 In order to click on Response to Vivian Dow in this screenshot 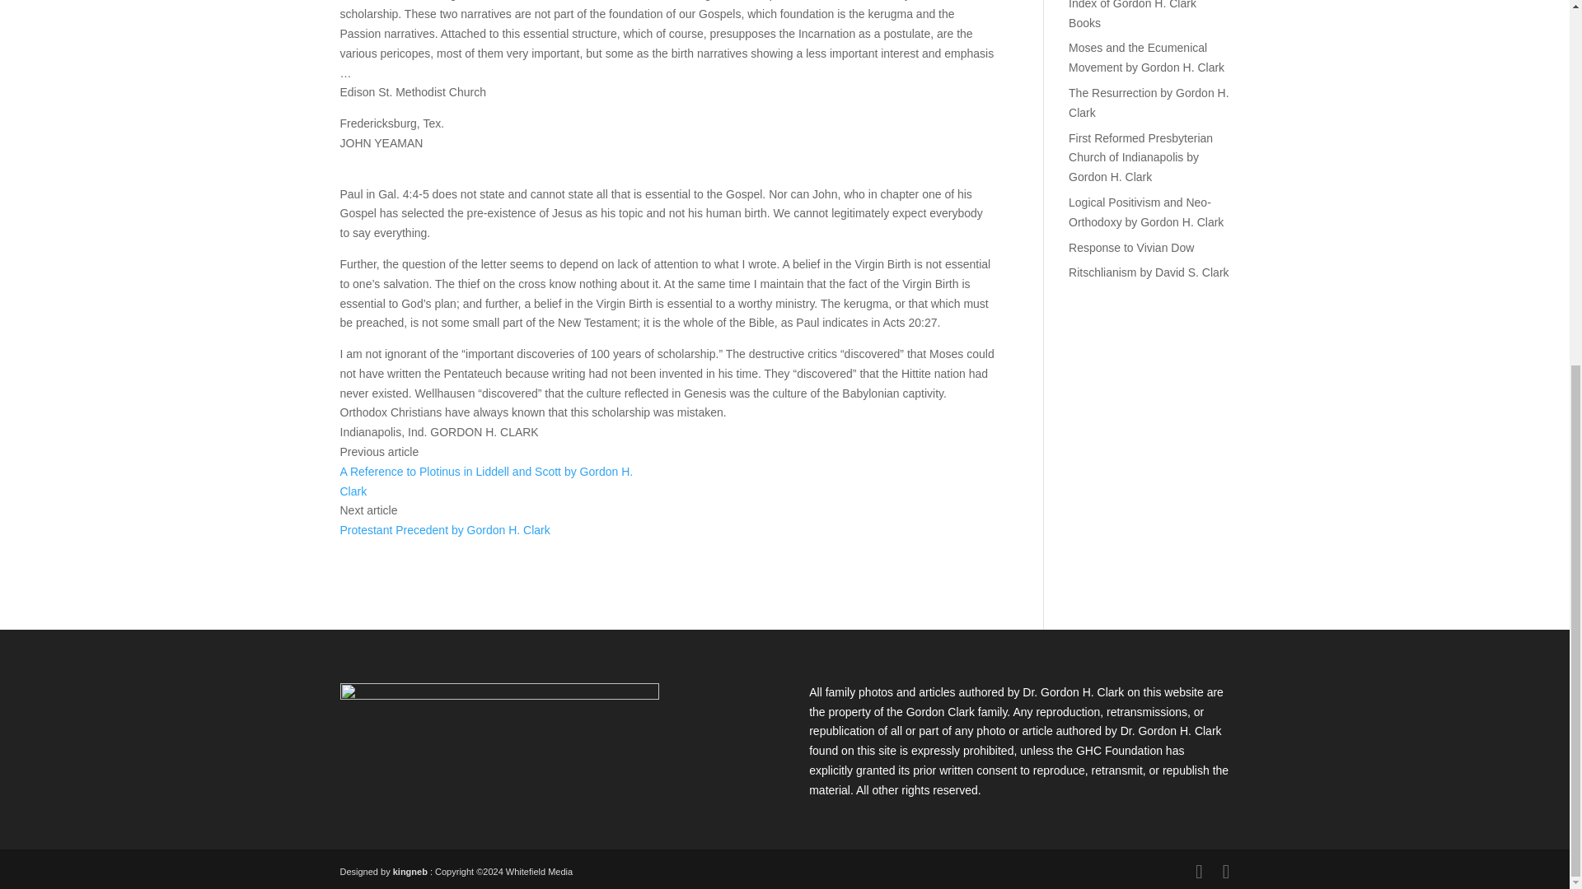, I will do `click(1131, 247)`.